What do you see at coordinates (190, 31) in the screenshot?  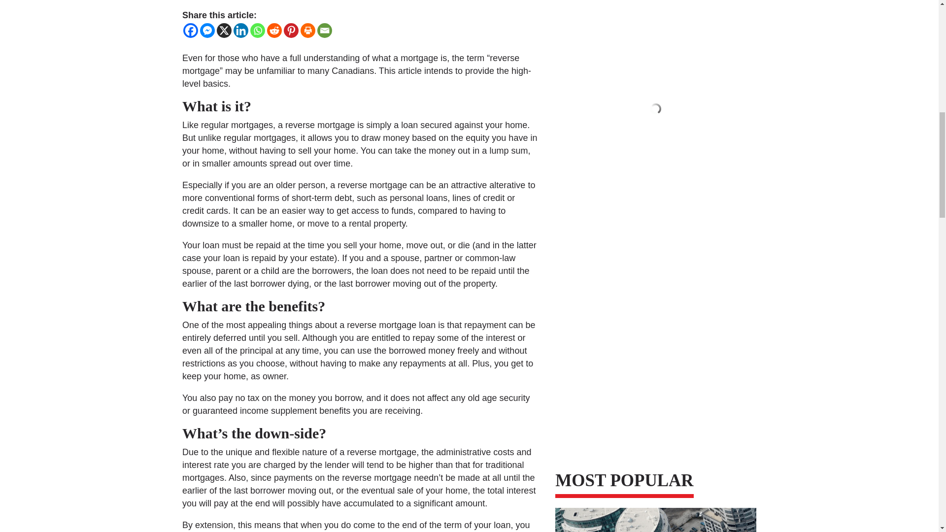 I see `Facebook` at bounding box center [190, 31].